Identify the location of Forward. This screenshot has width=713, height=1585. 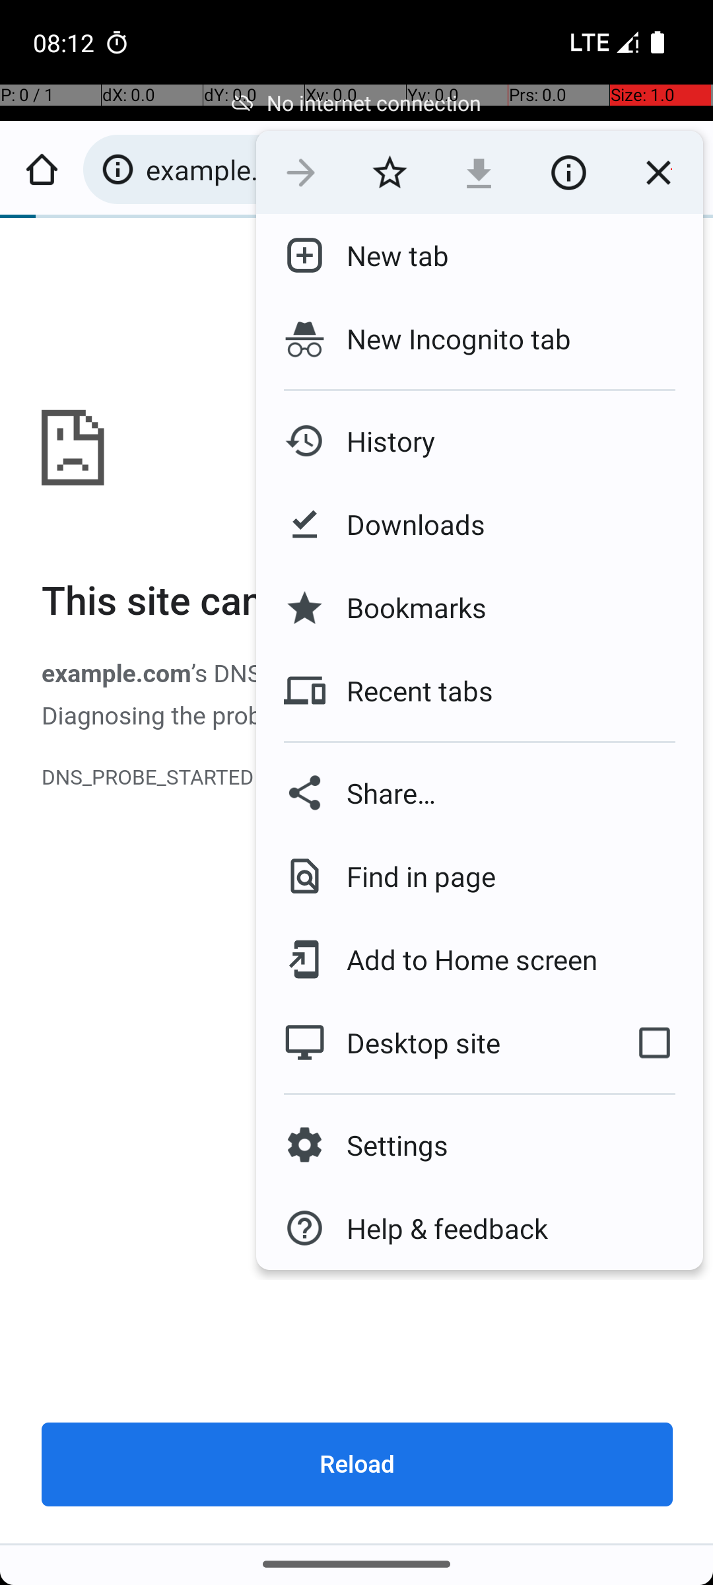
(301, 172).